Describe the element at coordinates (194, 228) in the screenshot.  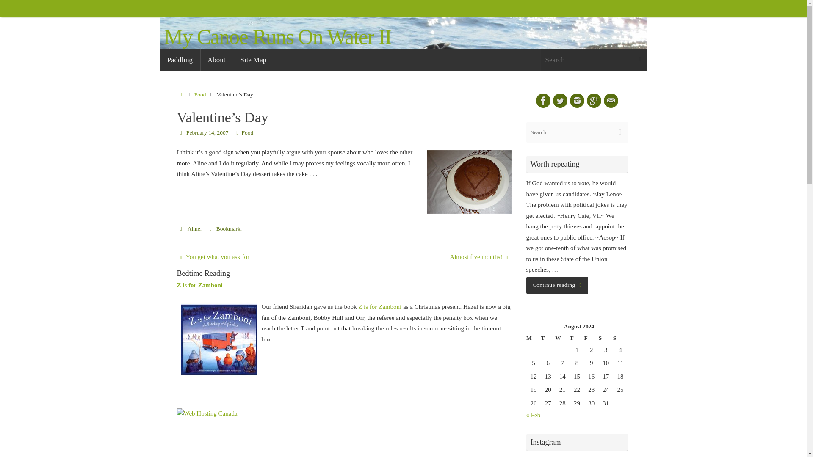
I see `Aline` at that location.